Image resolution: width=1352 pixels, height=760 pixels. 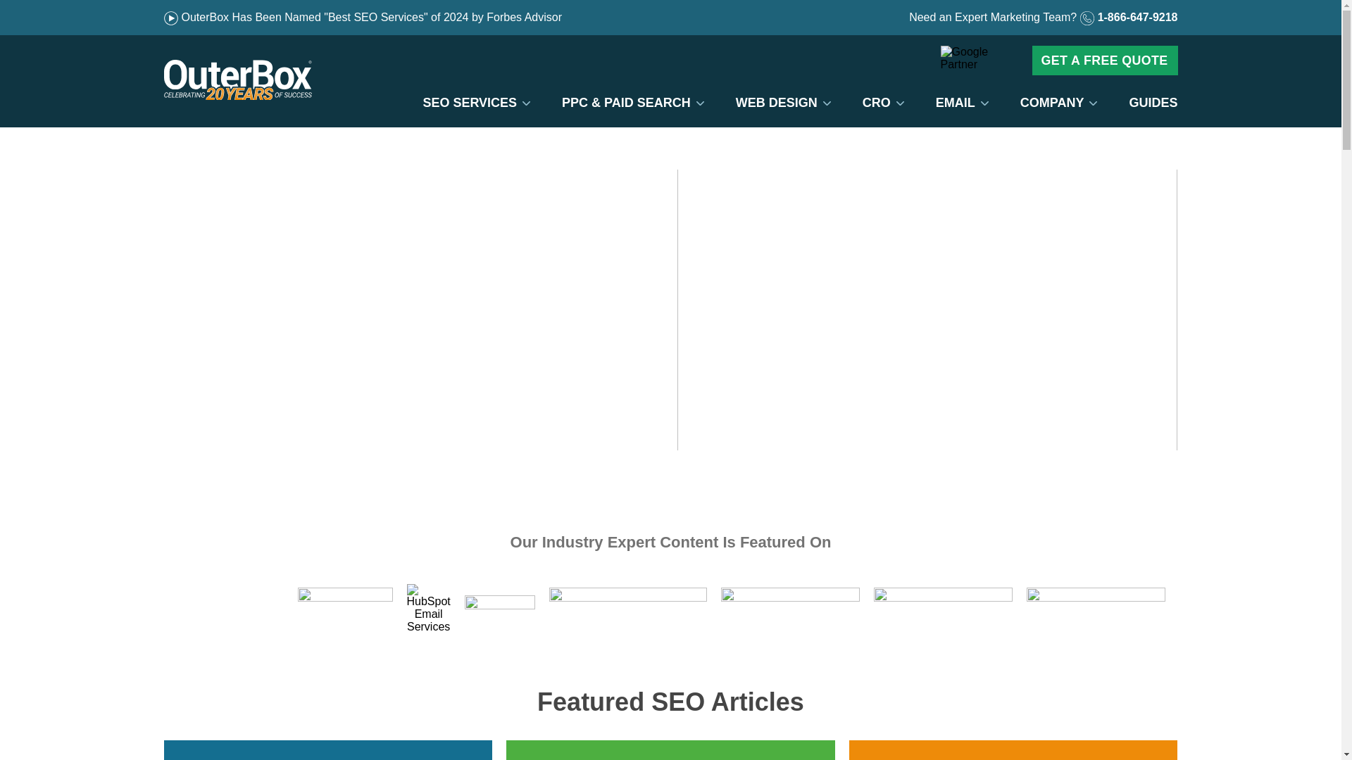 I want to click on WEB DESIGN, so click(x=776, y=103).